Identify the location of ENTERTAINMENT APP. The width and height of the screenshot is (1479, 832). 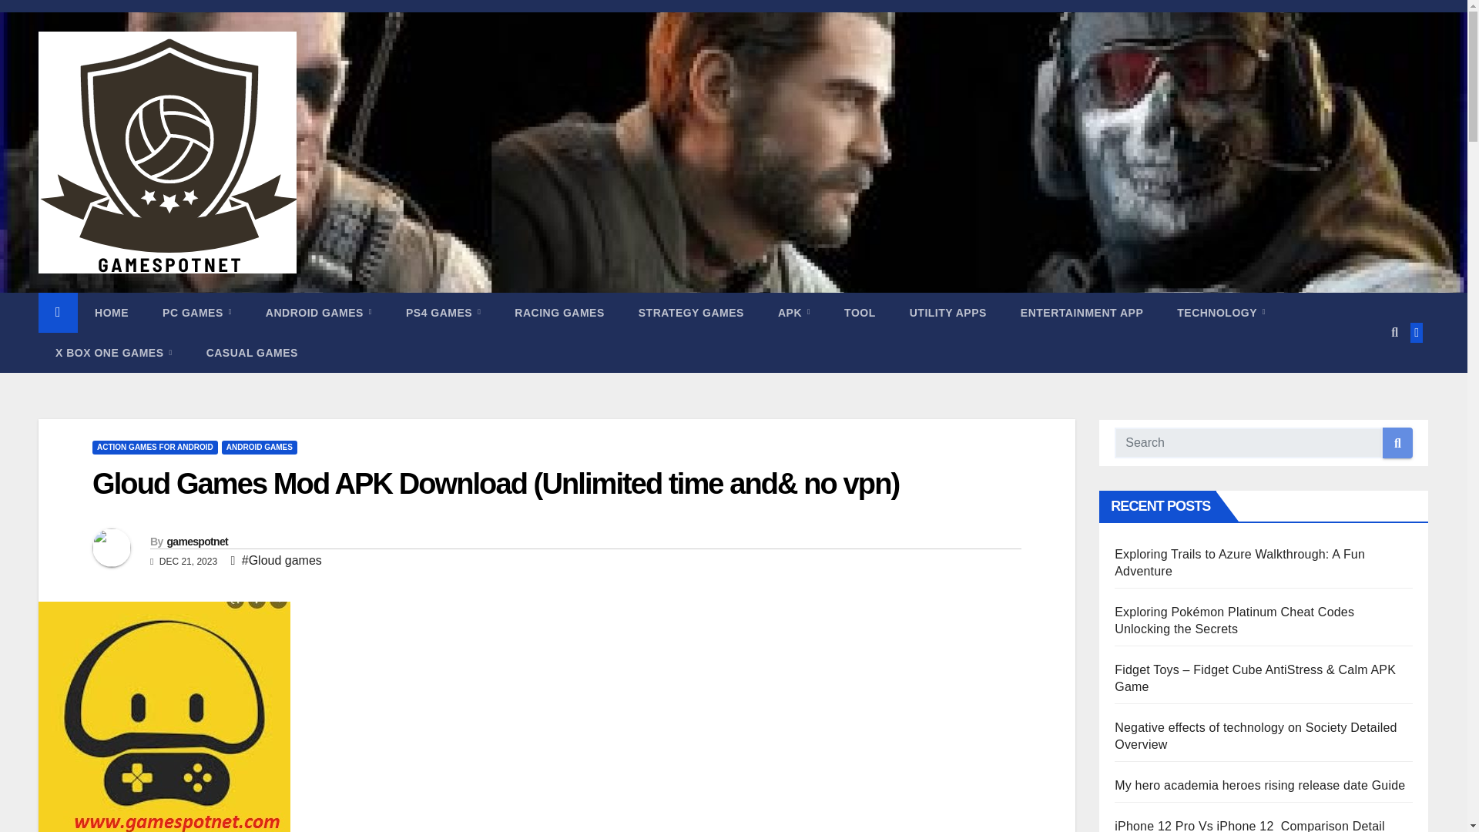
(1082, 313).